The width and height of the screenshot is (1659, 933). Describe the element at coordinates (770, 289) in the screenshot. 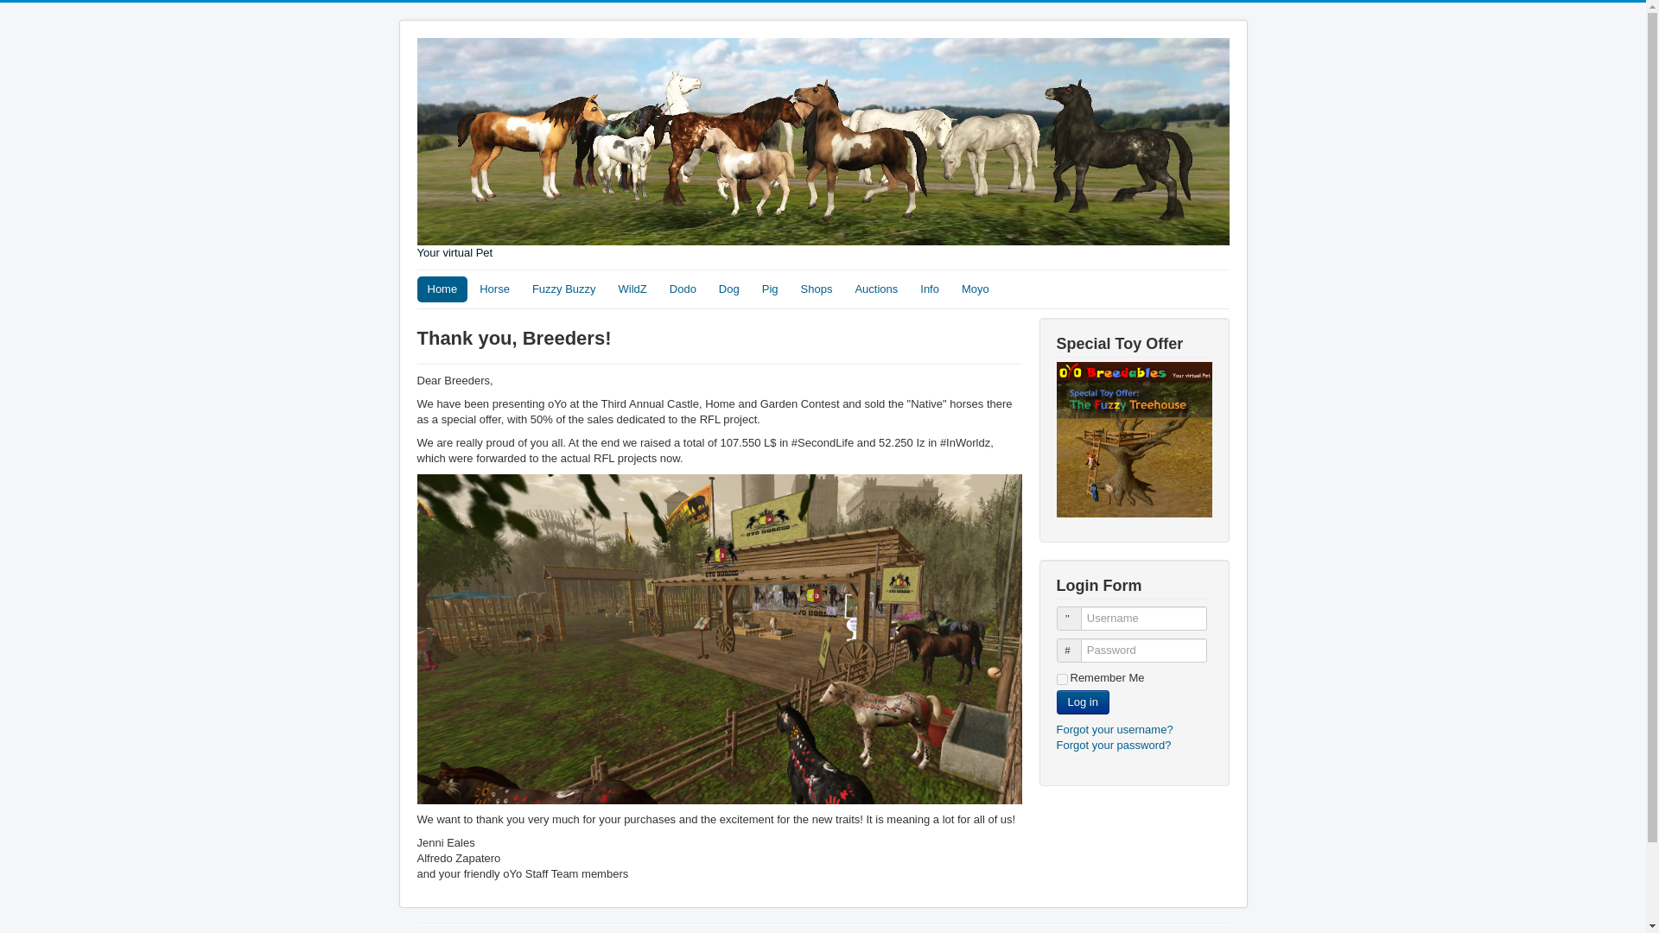

I see `Pig` at that location.